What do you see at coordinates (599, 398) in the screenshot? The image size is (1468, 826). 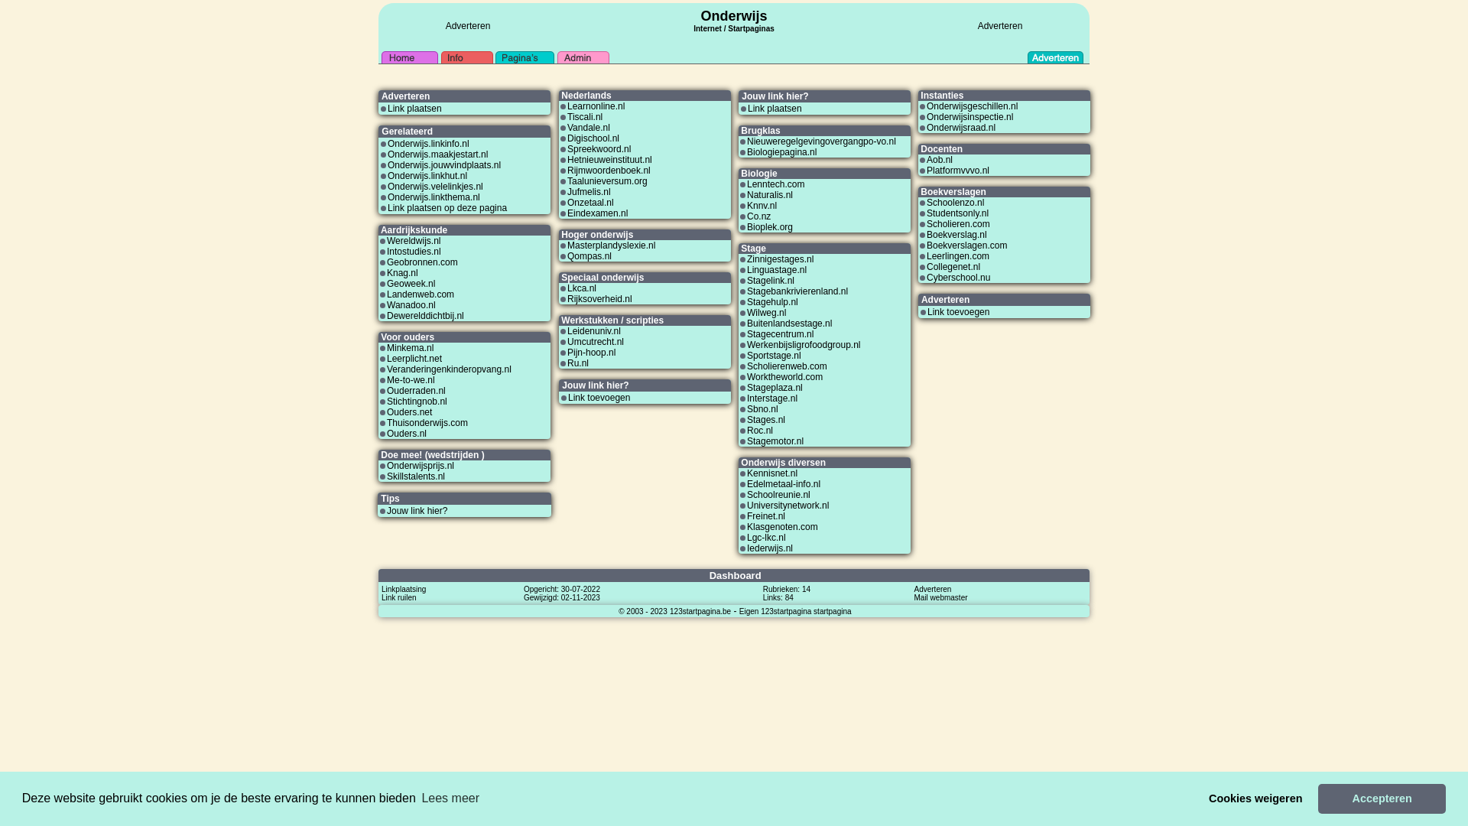 I see `Link toevoegen` at bounding box center [599, 398].